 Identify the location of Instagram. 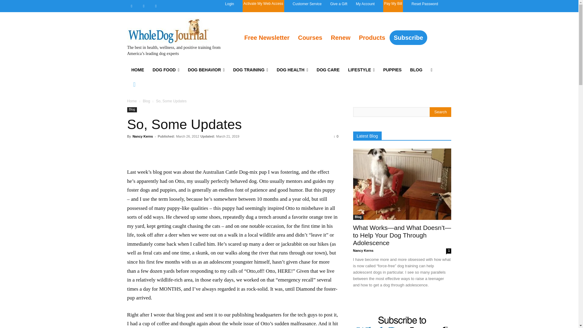
(143, 6).